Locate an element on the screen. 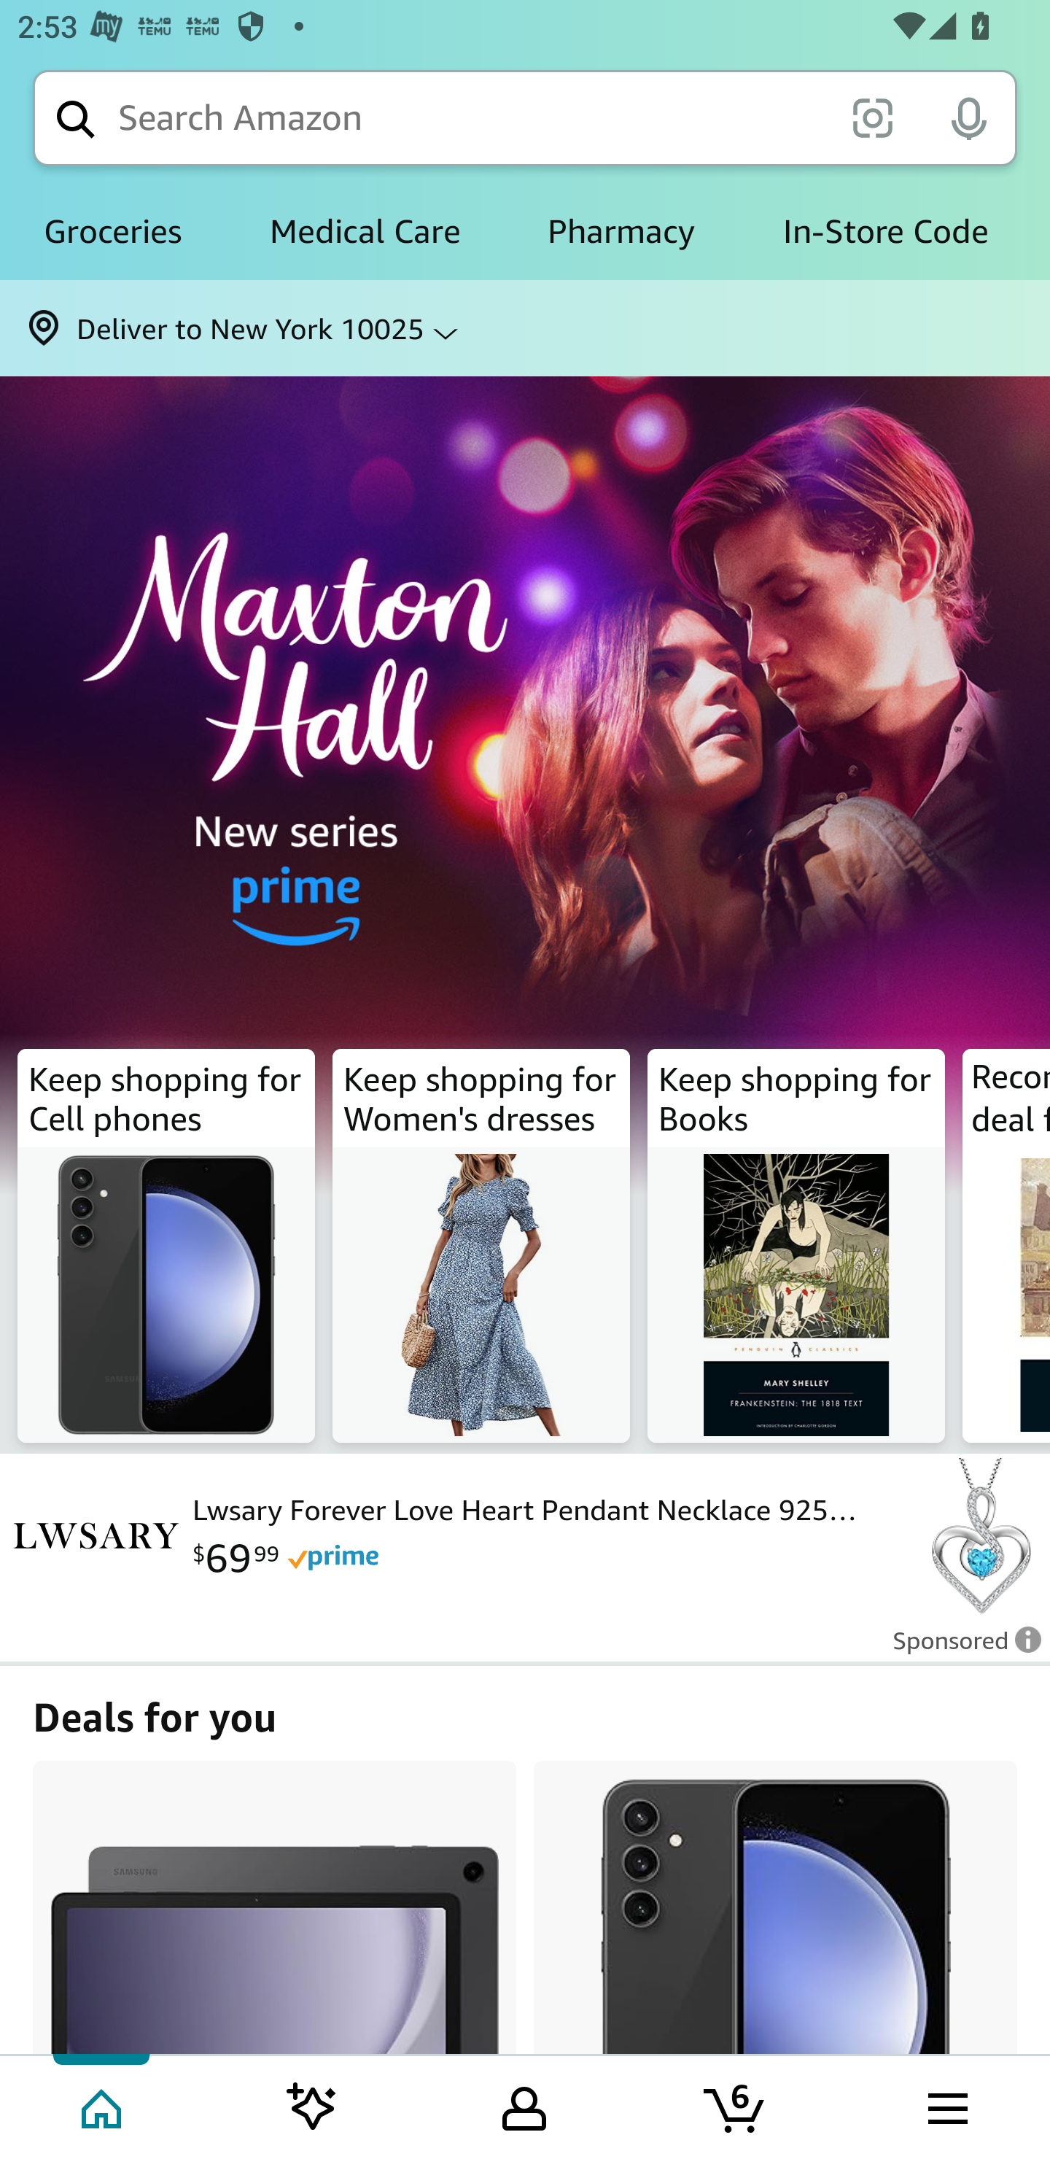  Browse menu Tab 5 of 5 is located at coordinates (946, 2106).